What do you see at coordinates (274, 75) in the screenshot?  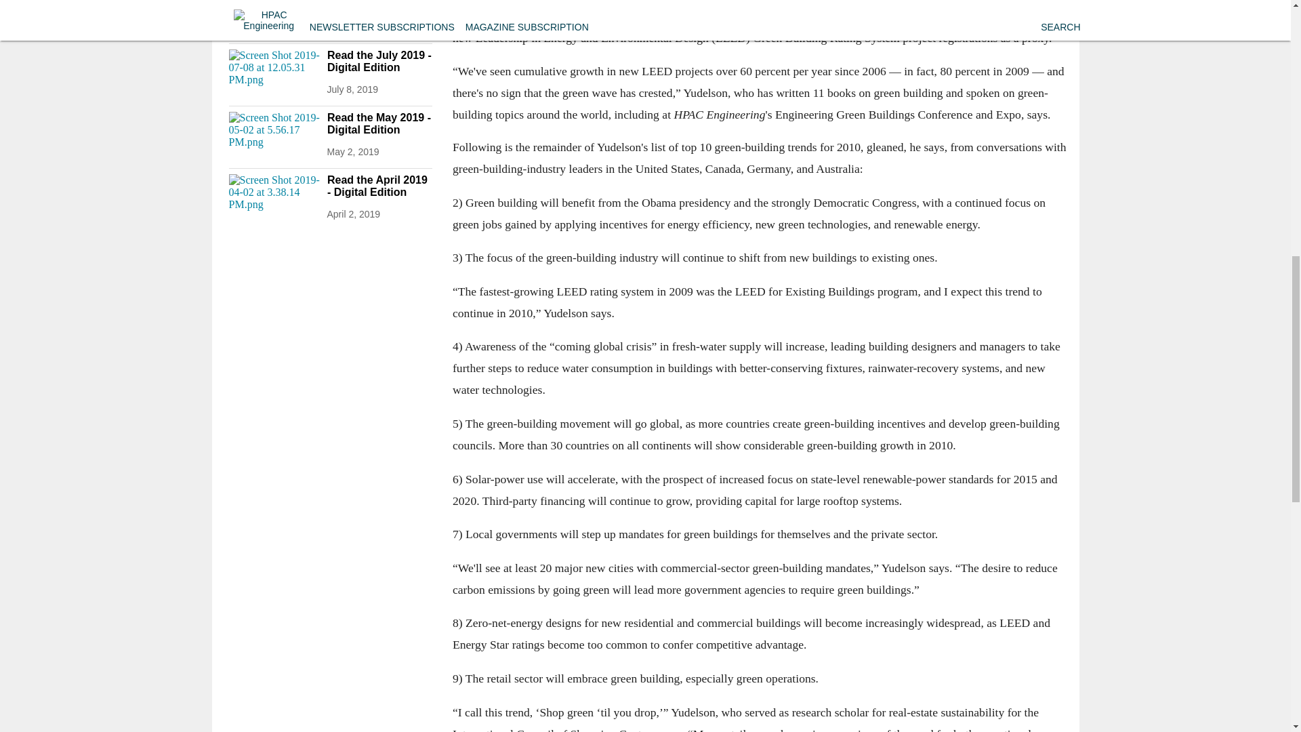 I see `Screen Shot 2019-07-08 at 12.05.31 PM.png` at bounding box center [274, 75].